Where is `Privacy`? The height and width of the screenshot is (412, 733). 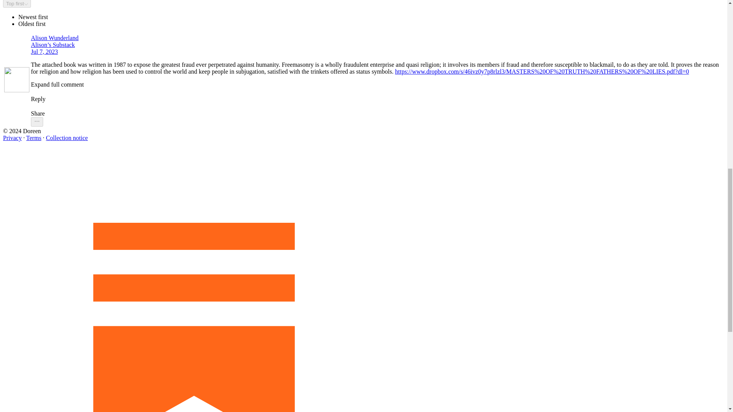 Privacy is located at coordinates (12, 138).